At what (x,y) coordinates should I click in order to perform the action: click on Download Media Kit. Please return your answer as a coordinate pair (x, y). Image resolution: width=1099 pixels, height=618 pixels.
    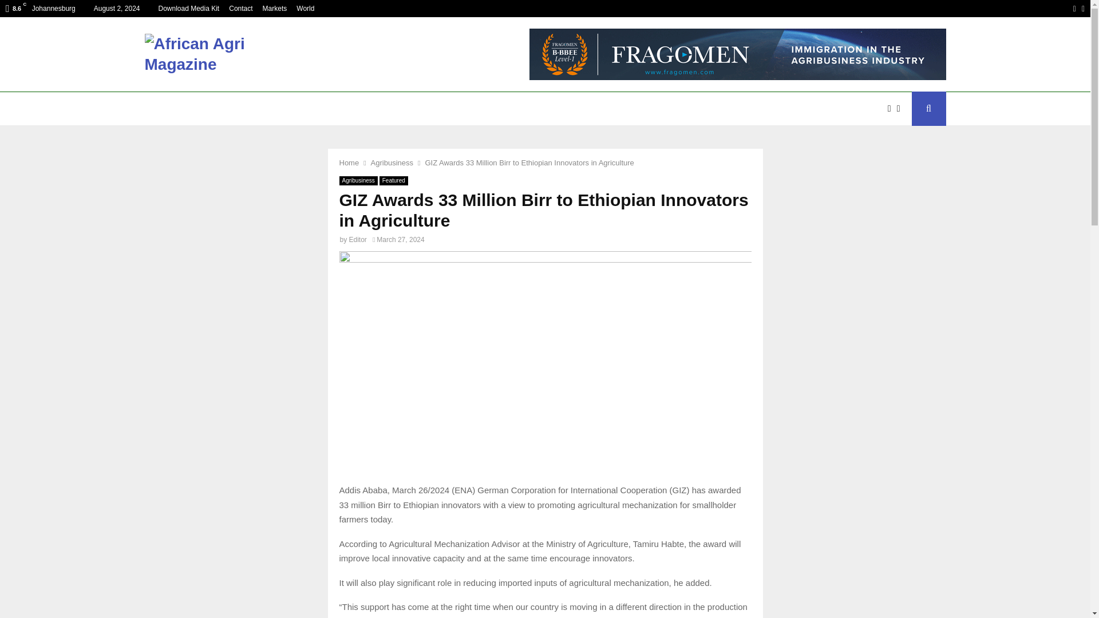
    Looking at the image, I should click on (188, 9).